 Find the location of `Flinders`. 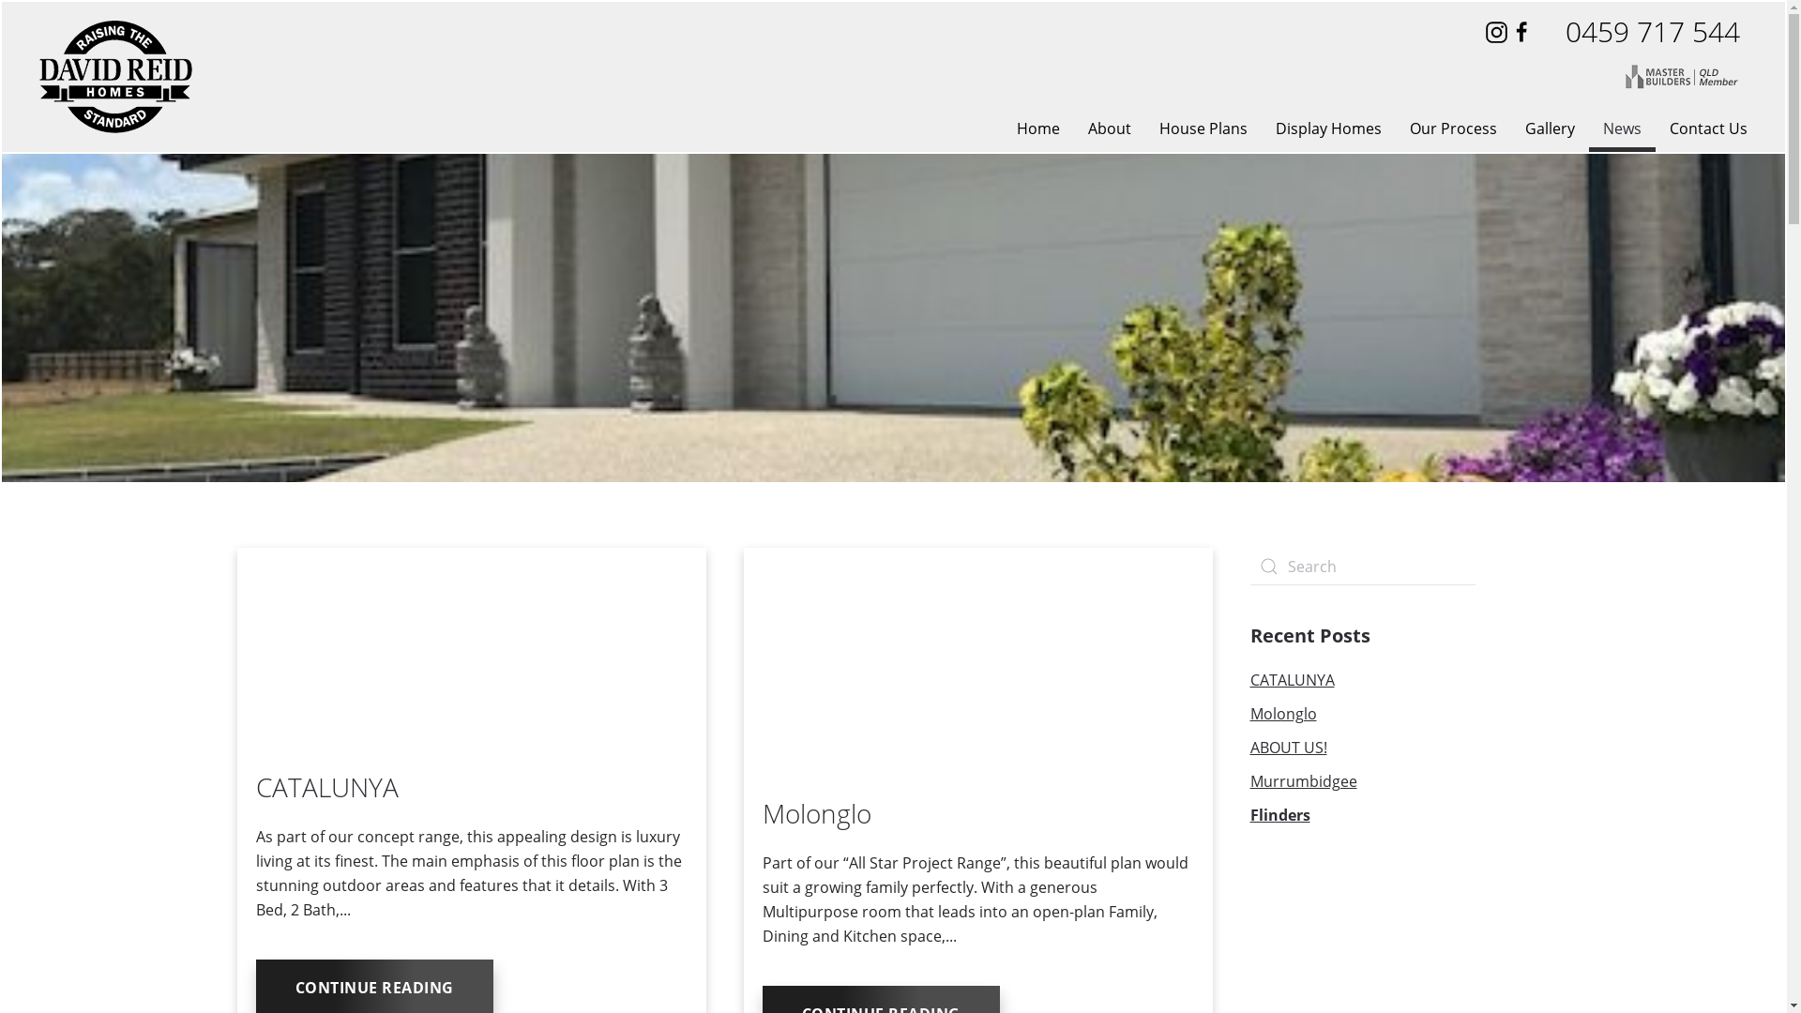

Flinders is located at coordinates (1279, 815).